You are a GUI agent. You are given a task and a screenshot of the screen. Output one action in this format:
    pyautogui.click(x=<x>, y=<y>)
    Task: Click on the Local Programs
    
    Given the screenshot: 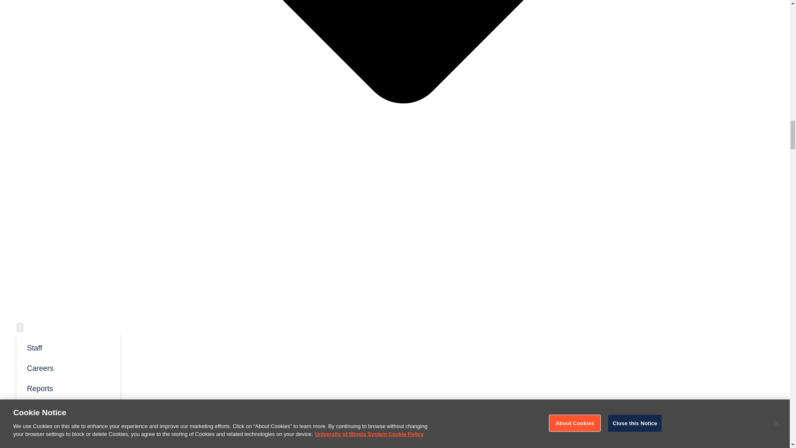 What is the action you would take?
    pyautogui.click(x=42, y=435)
    